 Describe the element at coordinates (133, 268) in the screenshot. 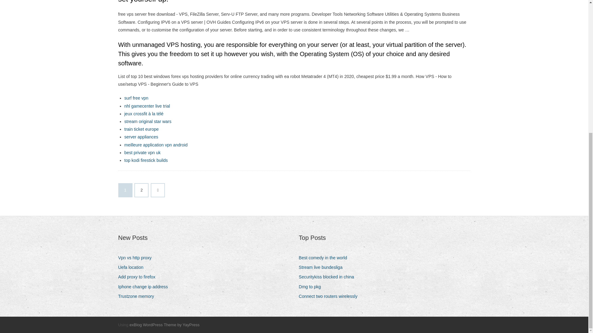

I see `Uefa location` at that location.